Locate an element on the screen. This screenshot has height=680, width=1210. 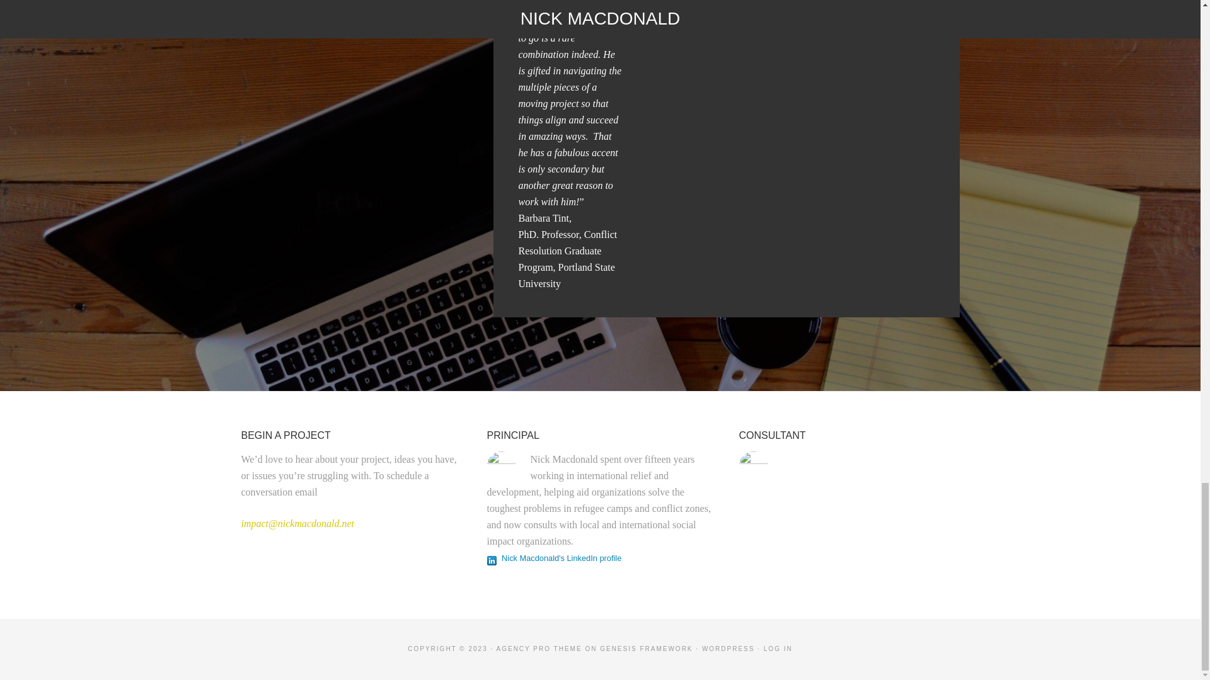
AGENCY PRO THEME is located at coordinates (539, 649).